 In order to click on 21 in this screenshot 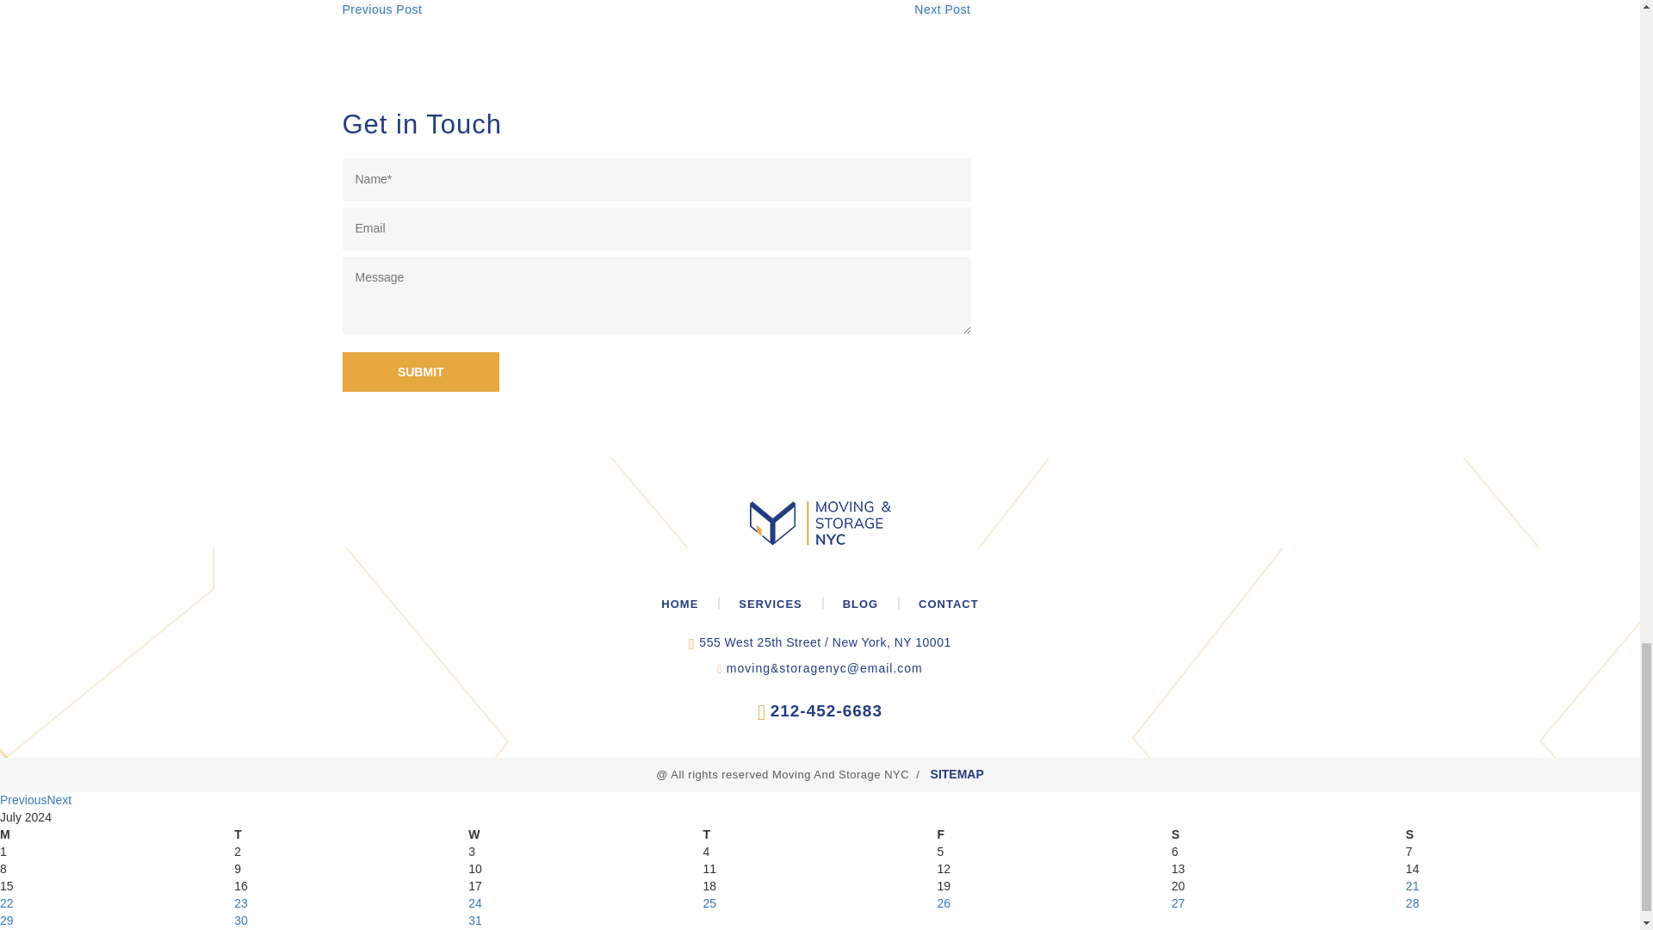, I will do `click(1413, 885)`.